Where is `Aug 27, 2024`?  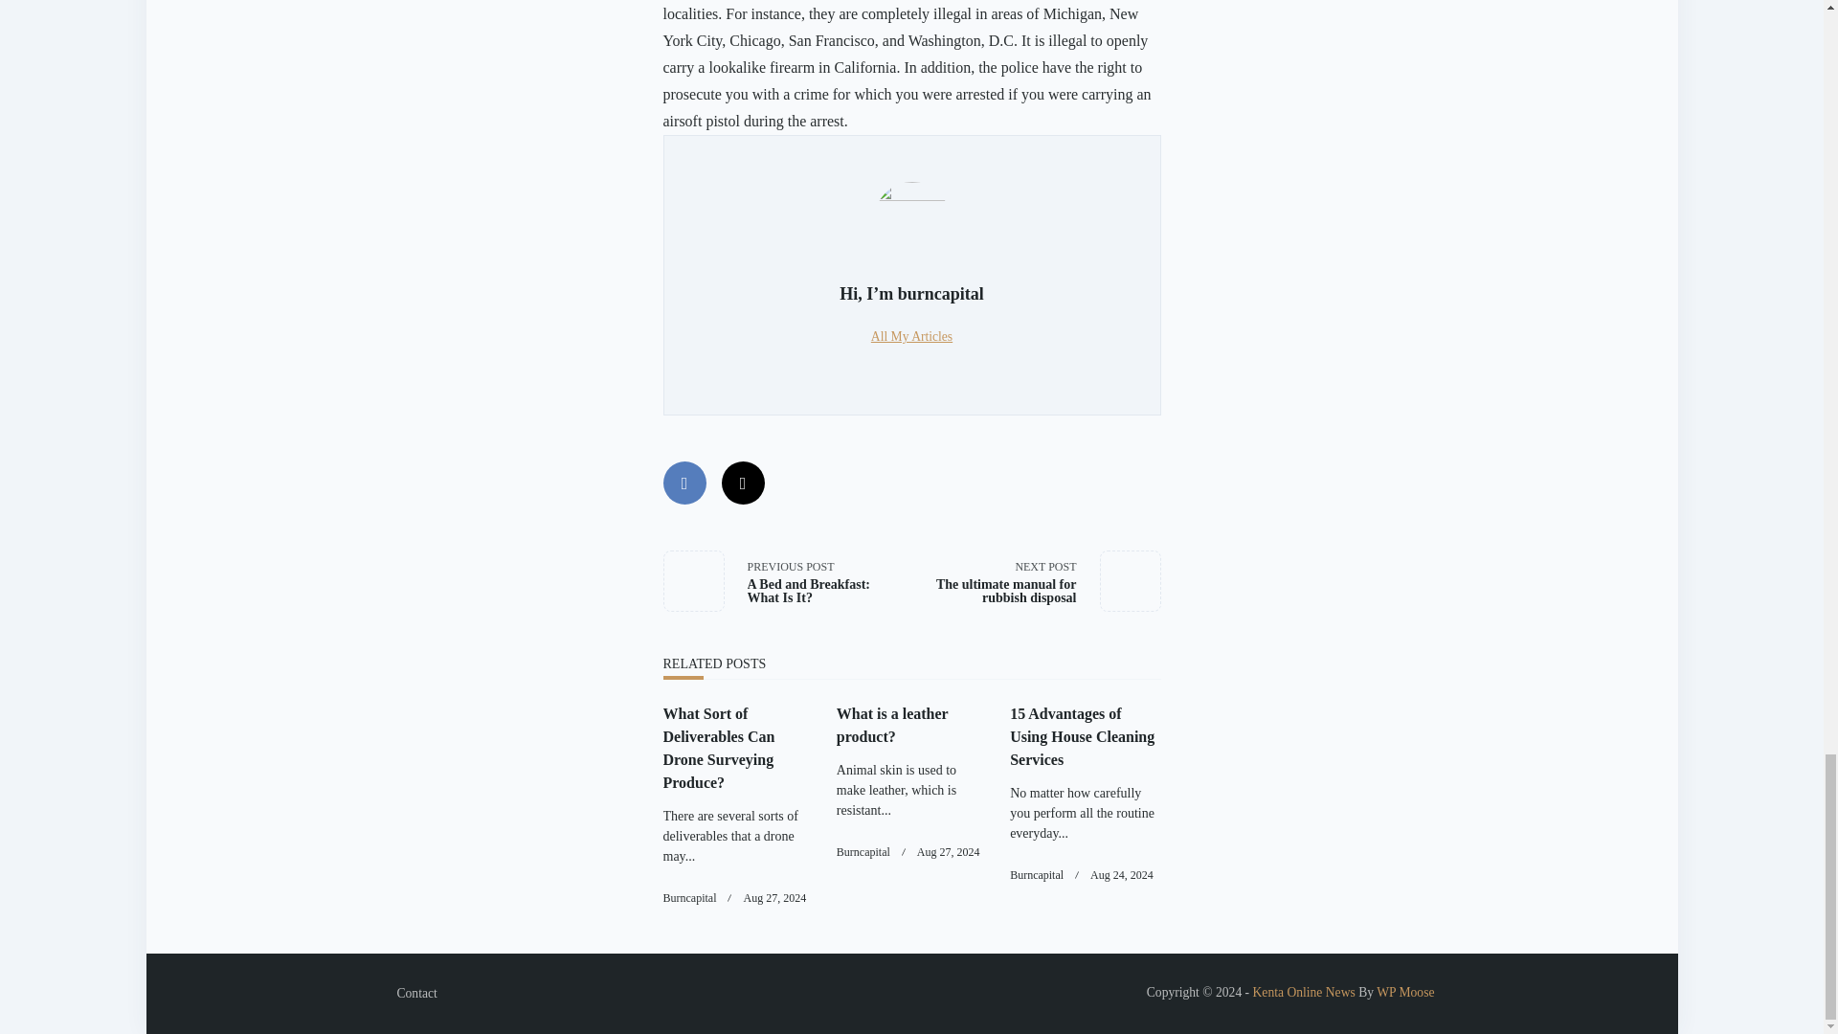
Aug 27, 2024 is located at coordinates (787, 580).